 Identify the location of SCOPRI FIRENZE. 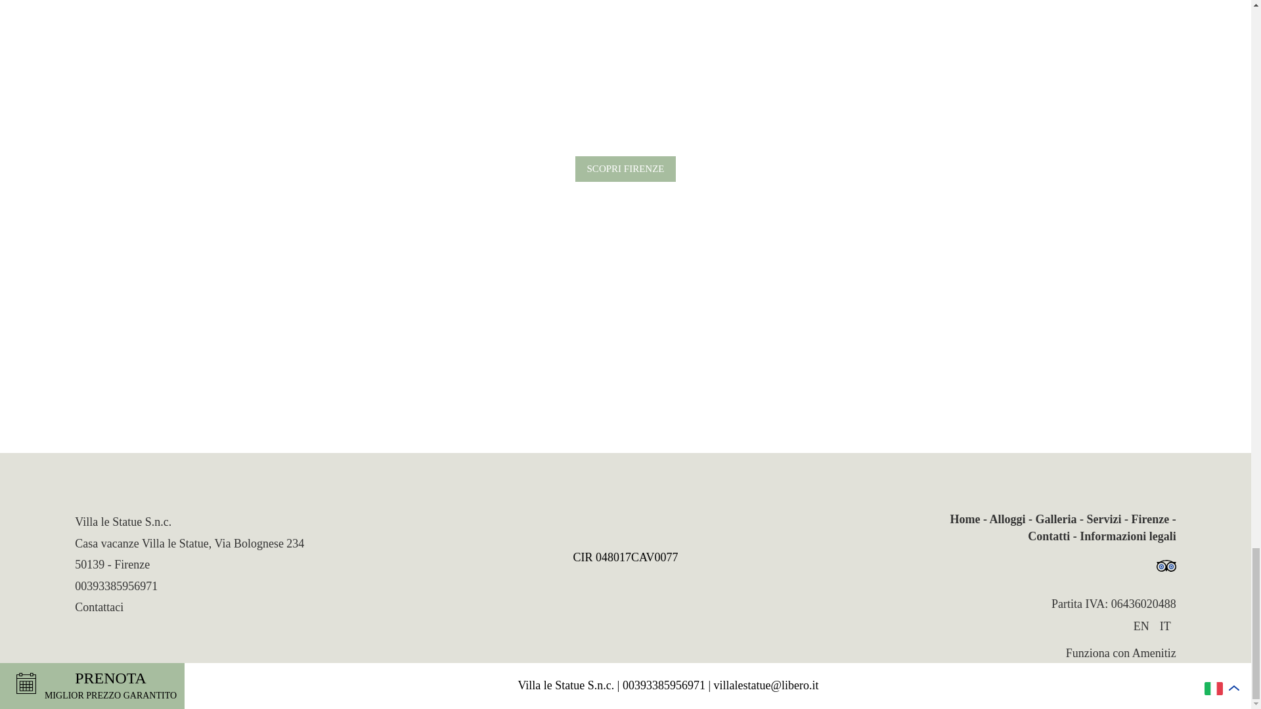
(625, 168).